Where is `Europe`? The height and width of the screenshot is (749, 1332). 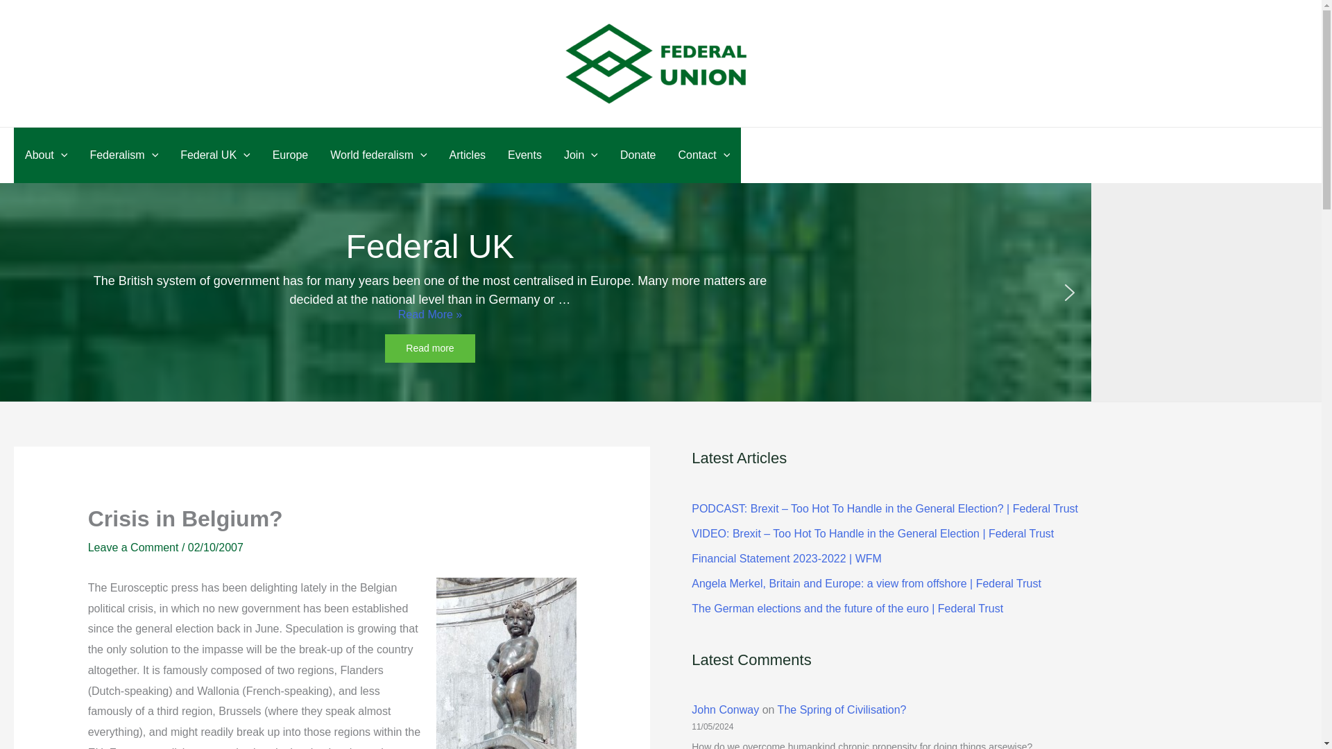 Europe is located at coordinates (290, 155).